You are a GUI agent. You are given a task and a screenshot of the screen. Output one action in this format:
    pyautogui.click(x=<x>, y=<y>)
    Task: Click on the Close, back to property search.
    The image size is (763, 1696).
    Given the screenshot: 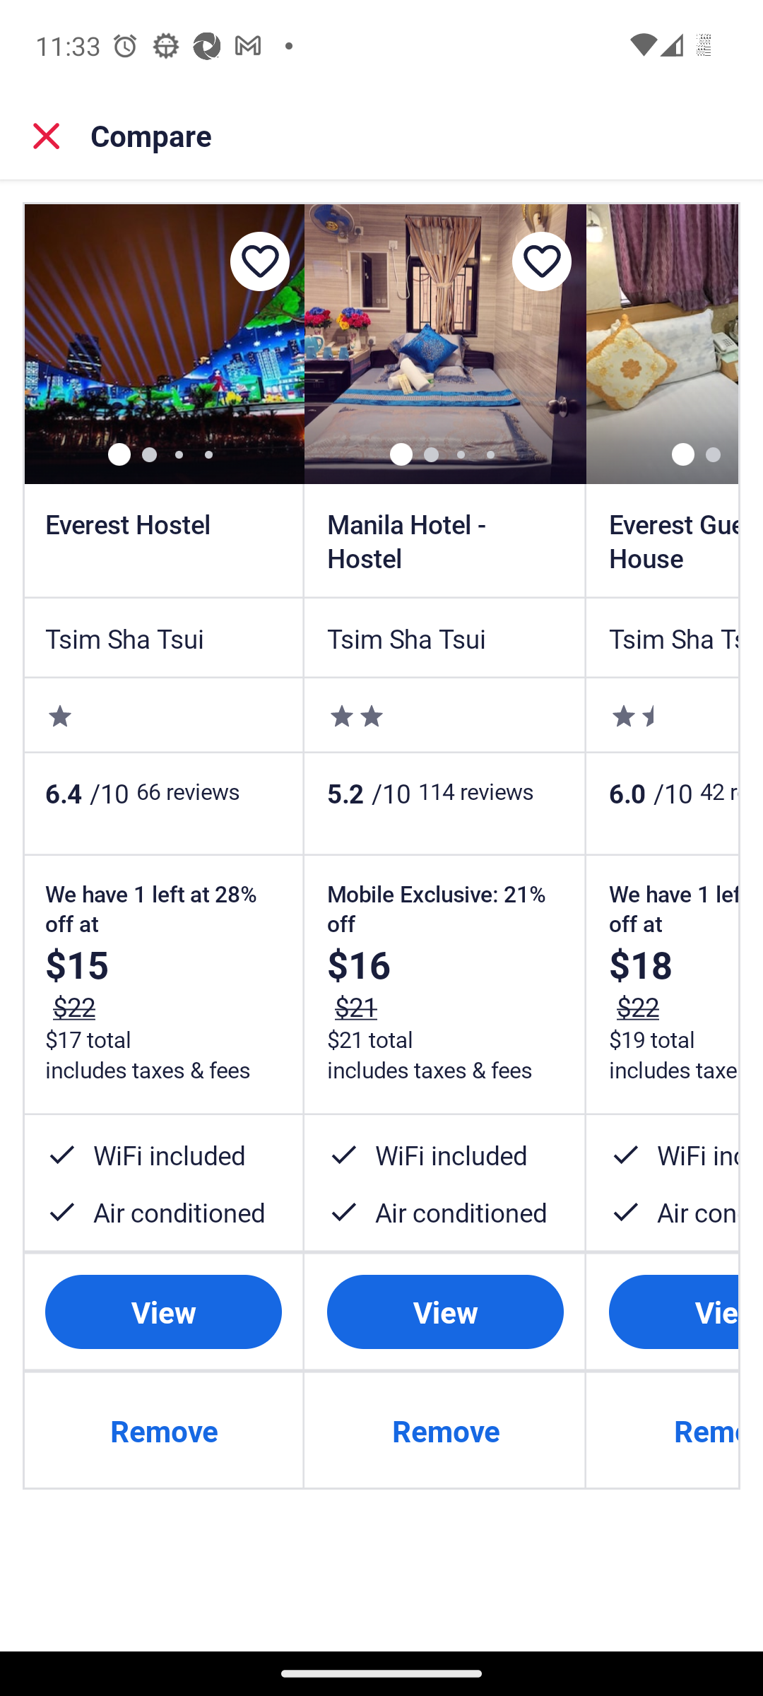 What is the action you would take?
    pyautogui.click(x=47, y=136)
    